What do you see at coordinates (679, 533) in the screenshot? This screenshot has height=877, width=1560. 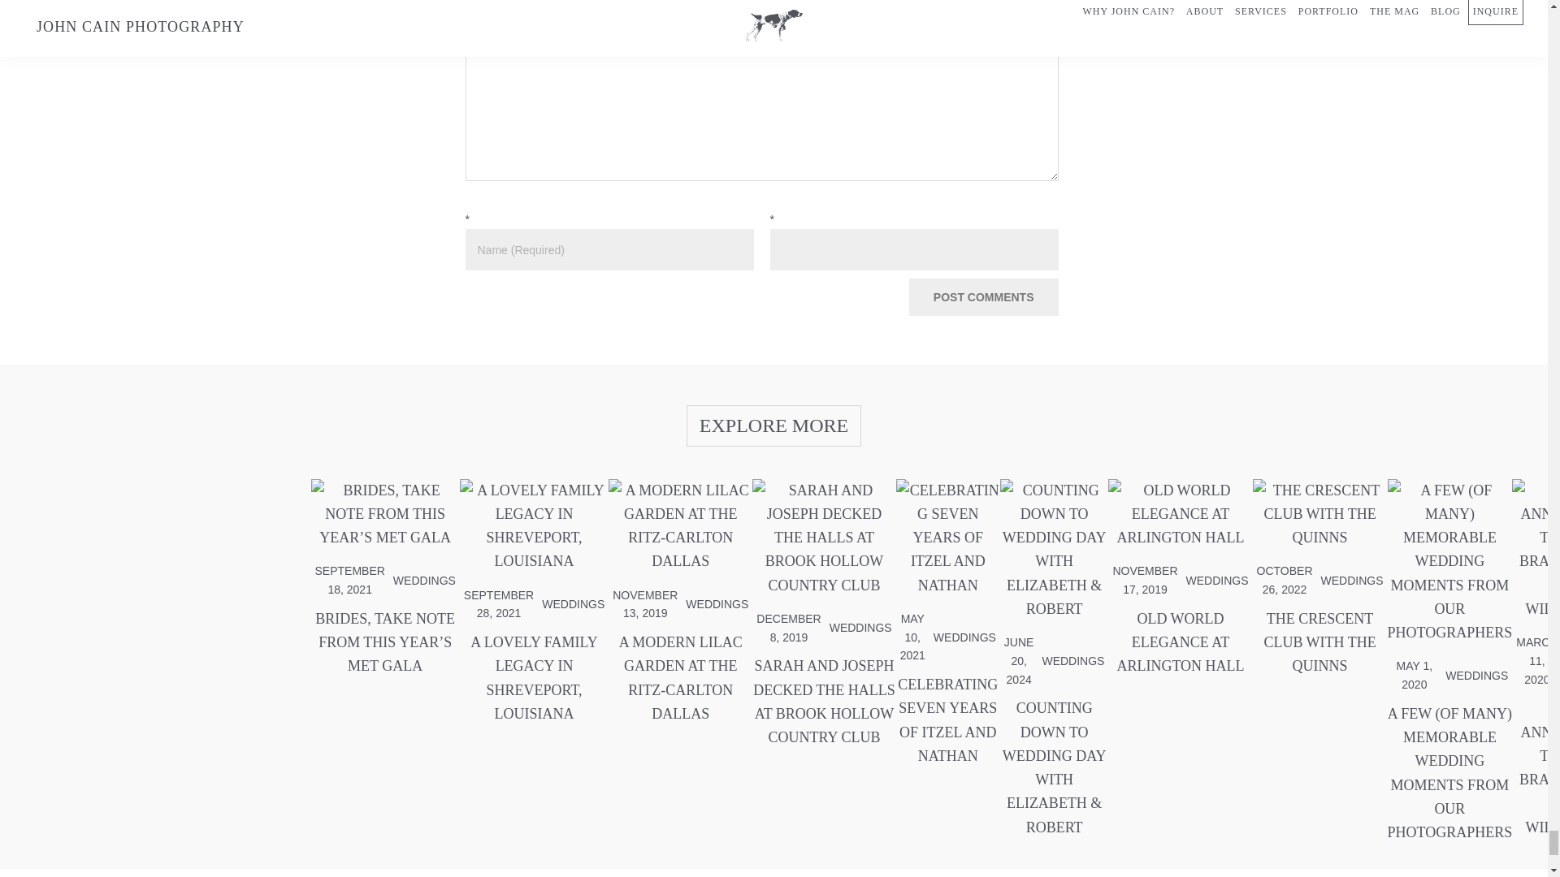 I see `A Modern Lilac Garden at the Ritz-Carlton Dallas` at bounding box center [679, 533].